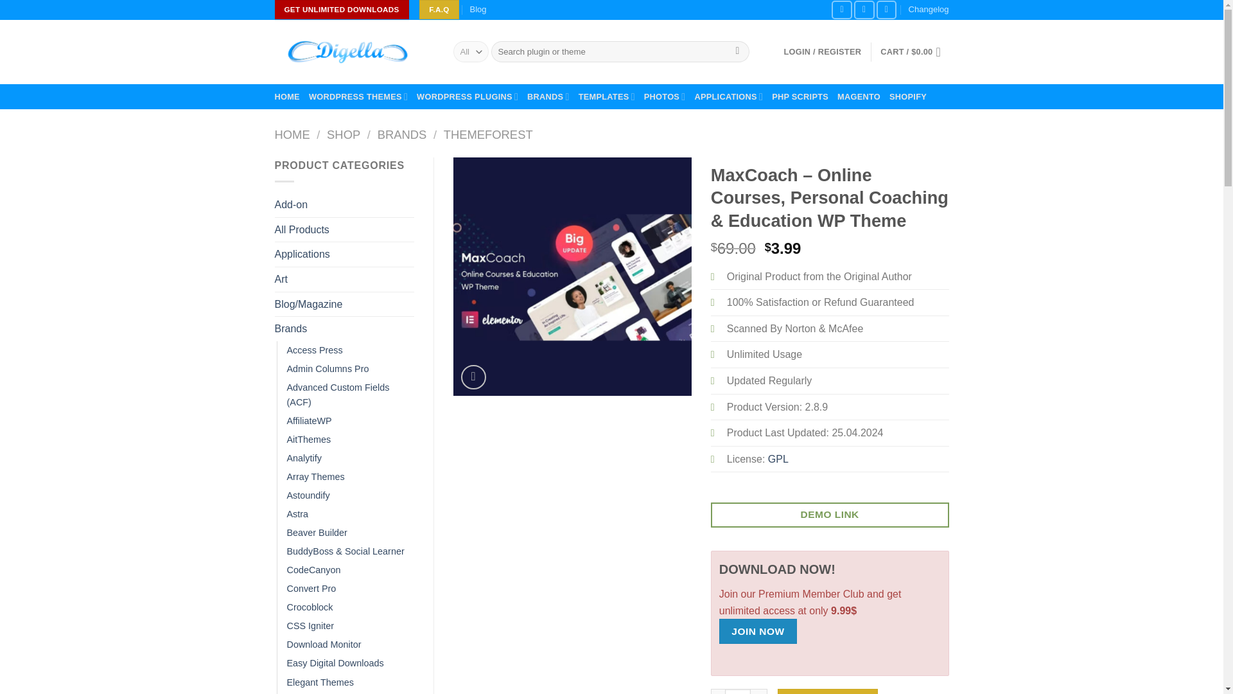 This screenshot has width=1233, height=694. Describe the element at coordinates (864, 10) in the screenshot. I see `Follow on Instagram` at that location.